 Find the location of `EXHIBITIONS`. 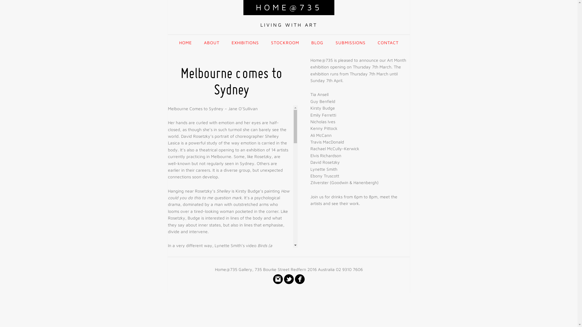

EXHIBITIONS is located at coordinates (245, 43).